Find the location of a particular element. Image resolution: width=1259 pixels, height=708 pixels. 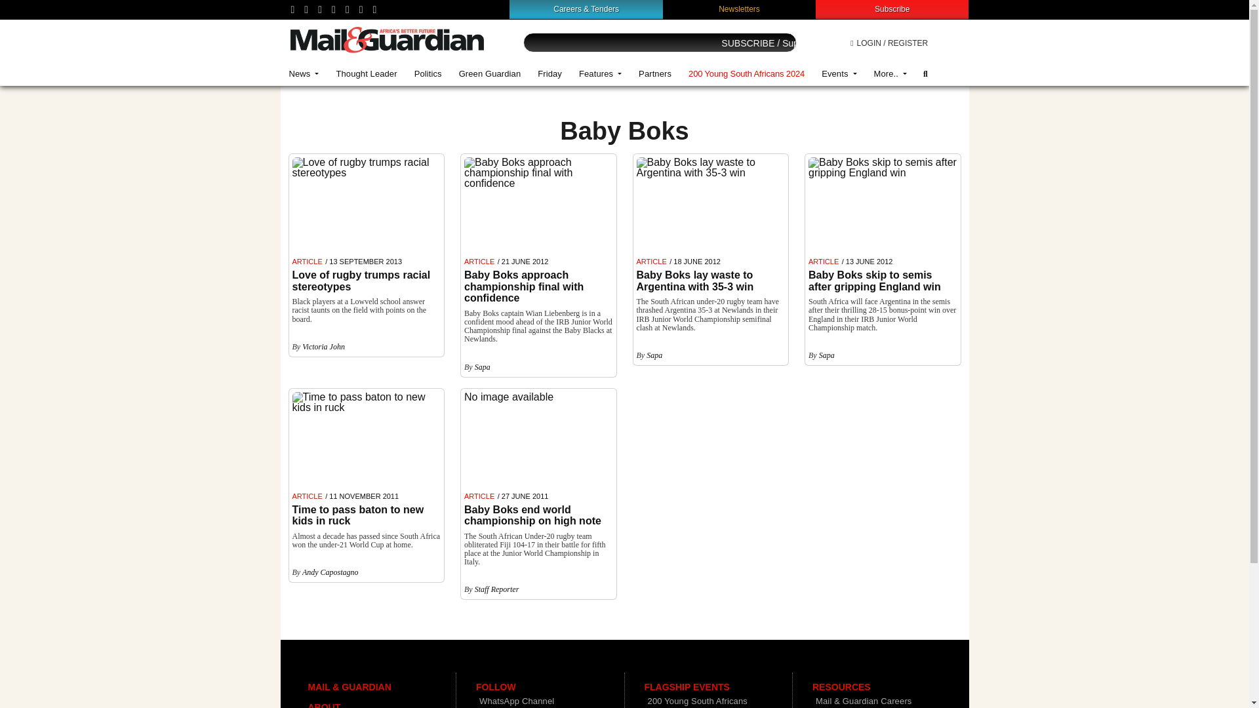

Newsletters is located at coordinates (740, 9).